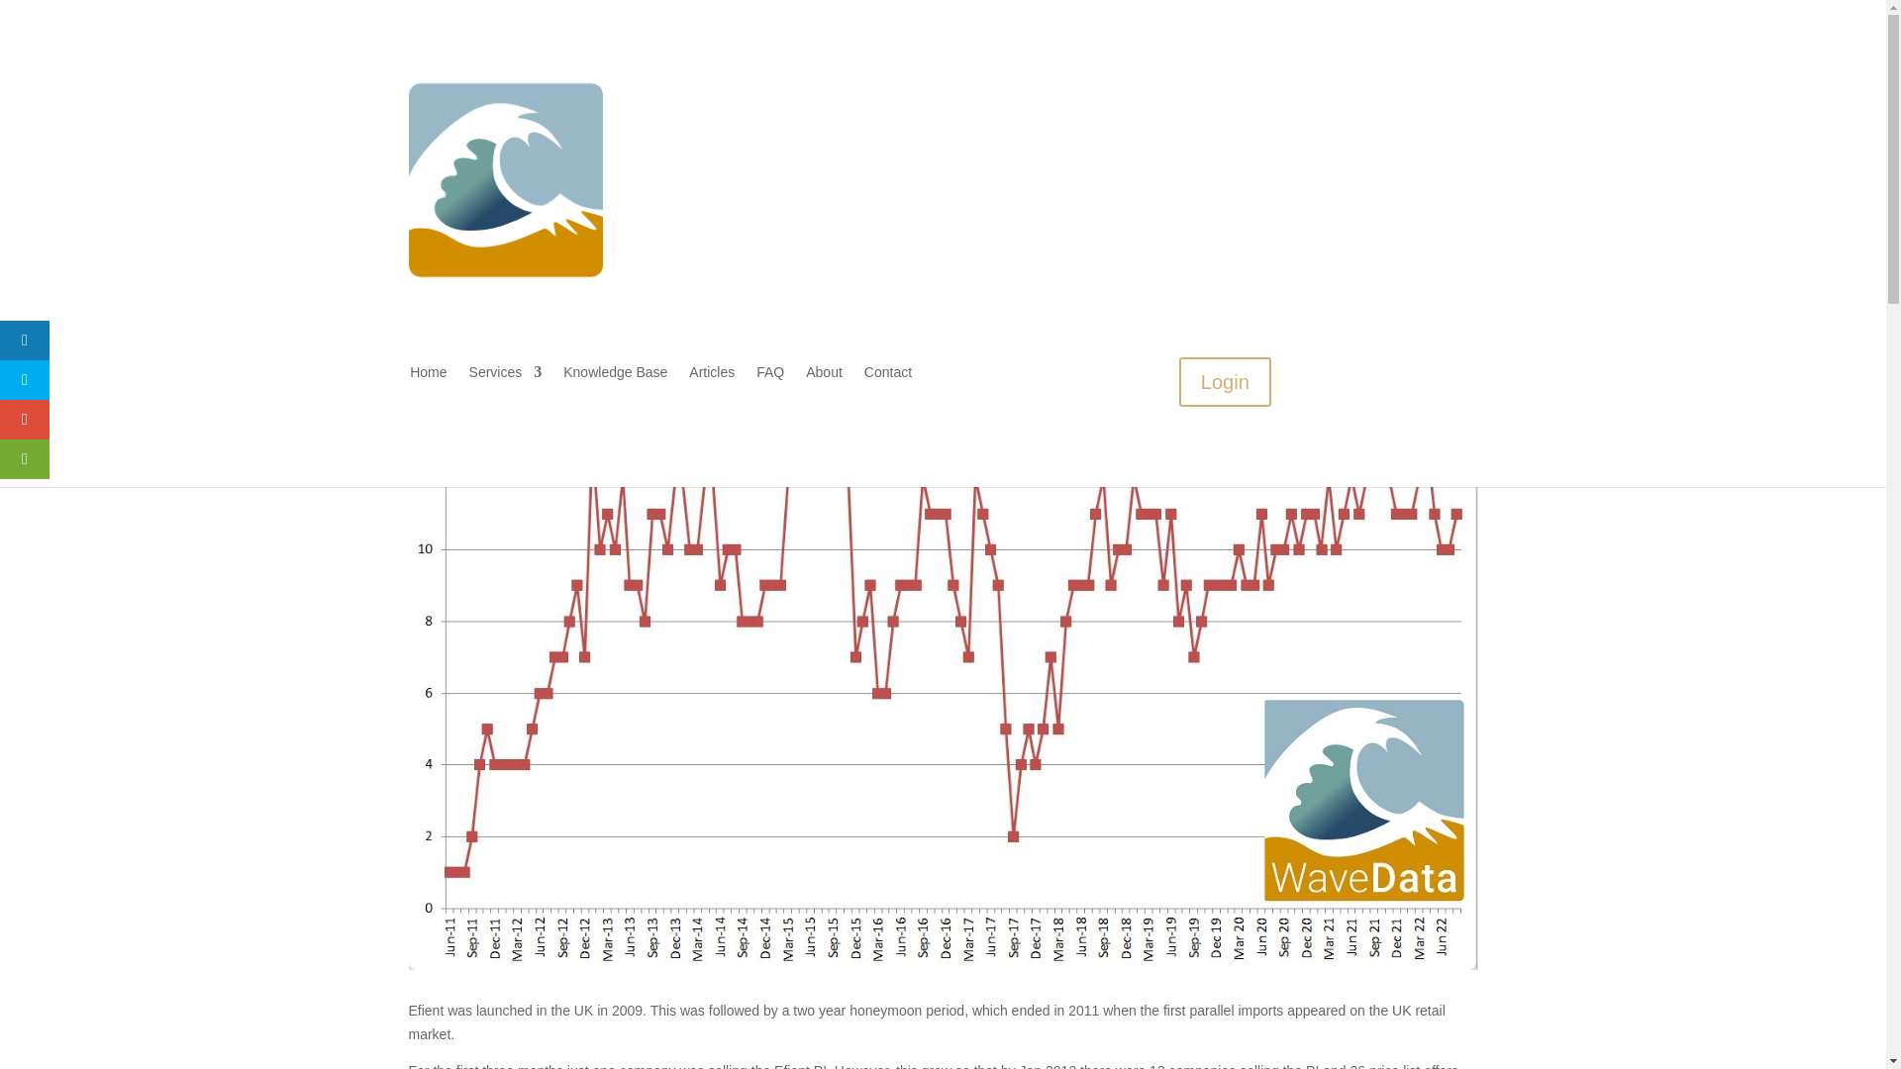 This screenshot has width=1901, height=1069. I want to click on Services, so click(505, 376).